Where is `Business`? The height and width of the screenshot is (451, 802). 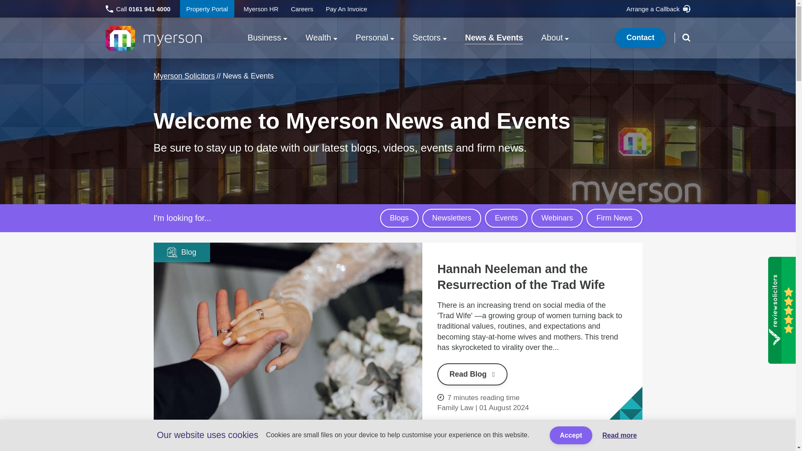
Business is located at coordinates (267, 38).